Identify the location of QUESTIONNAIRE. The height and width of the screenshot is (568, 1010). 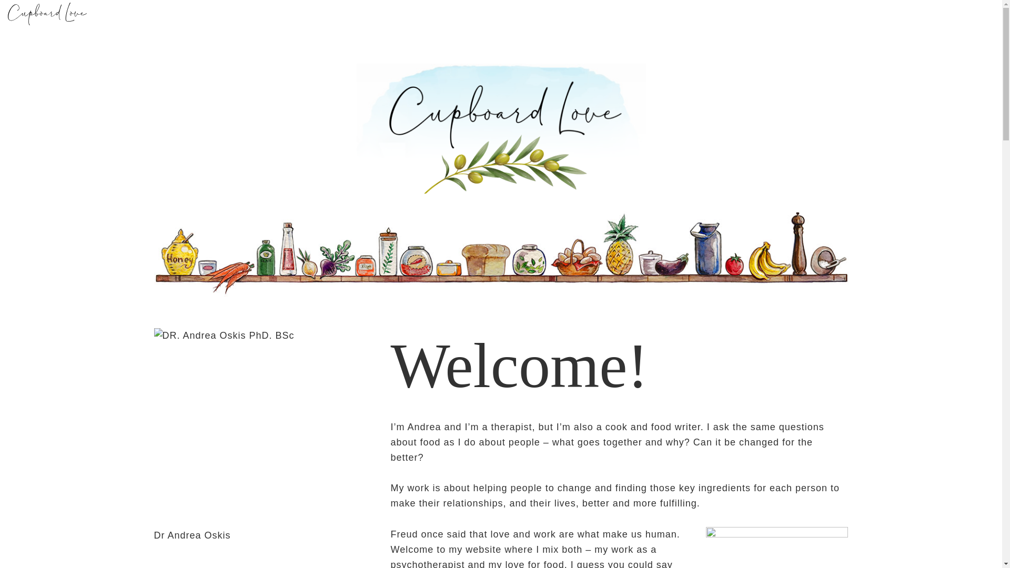
(594, 15).